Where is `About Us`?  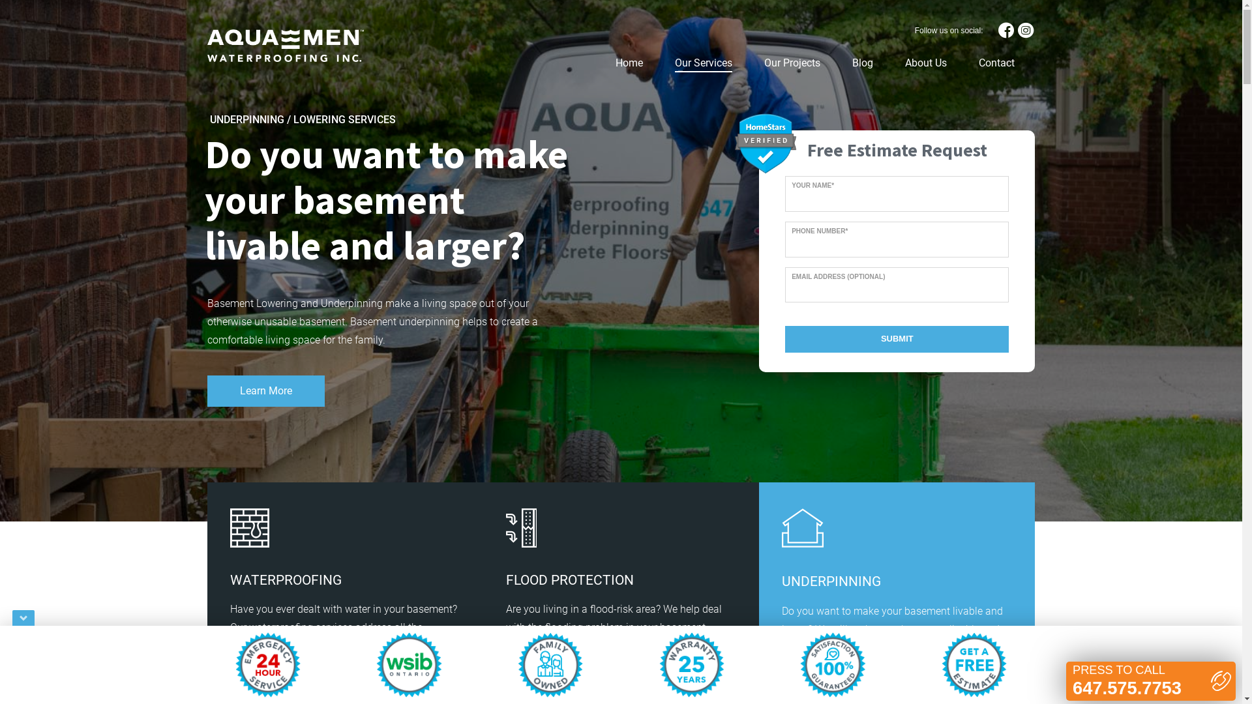
About Us is located at coordinates (926, 63).